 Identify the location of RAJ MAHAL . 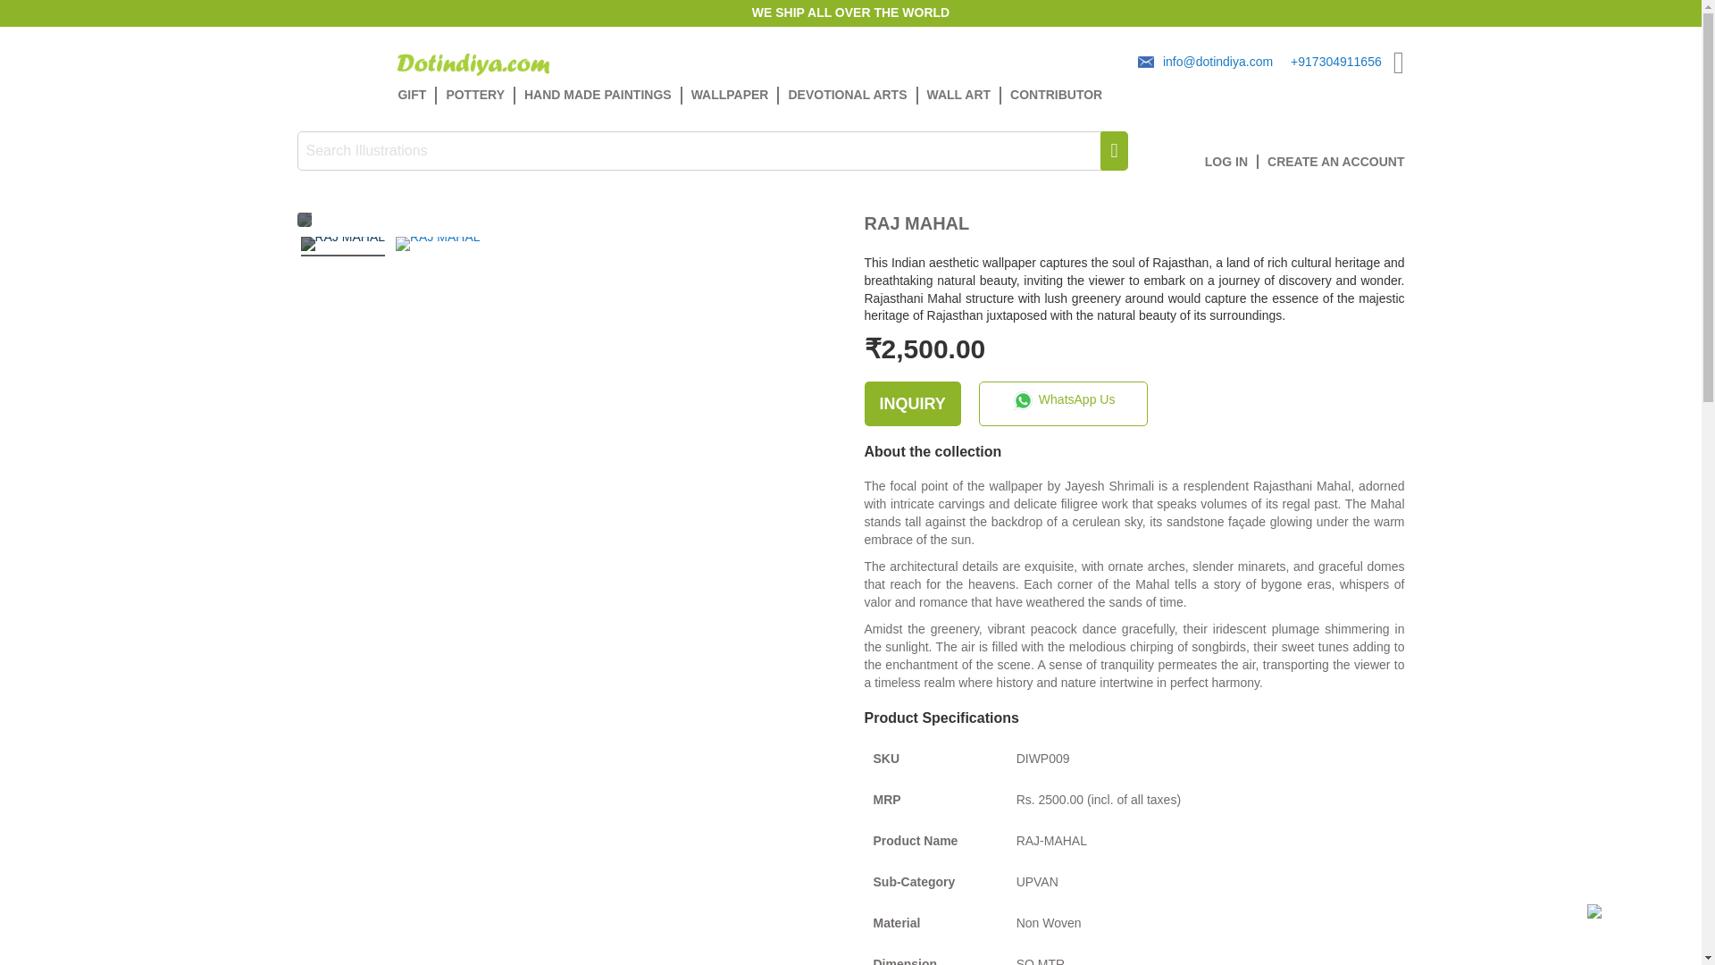
(342, 247).